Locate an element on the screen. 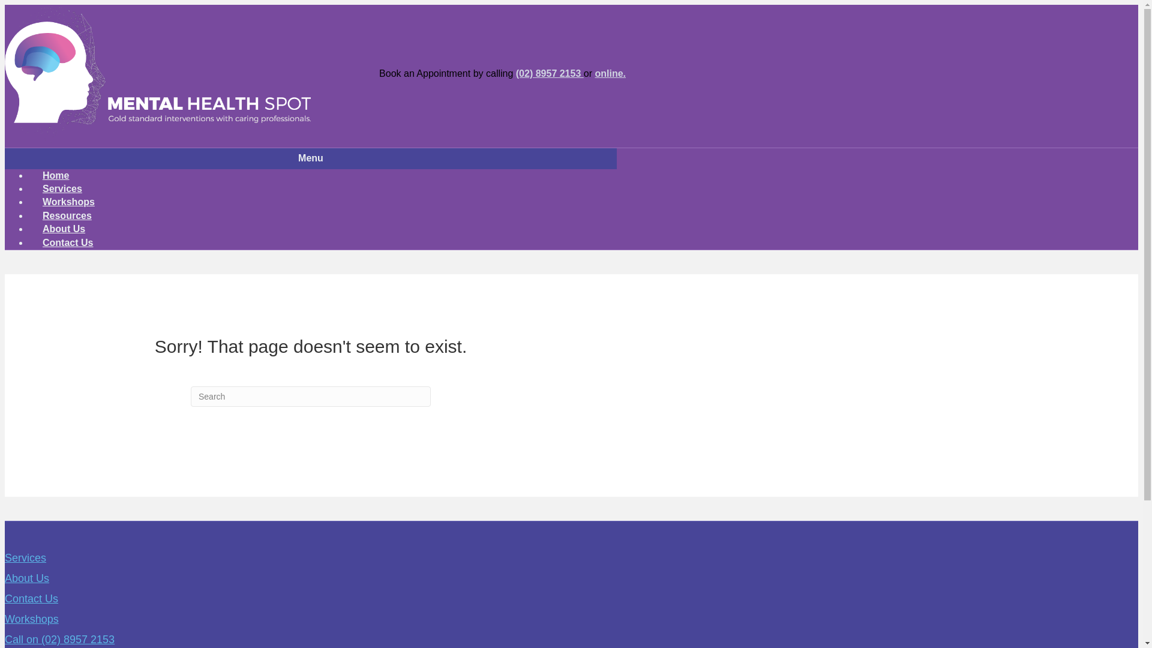  About Us is located at coordinates (26, 578).